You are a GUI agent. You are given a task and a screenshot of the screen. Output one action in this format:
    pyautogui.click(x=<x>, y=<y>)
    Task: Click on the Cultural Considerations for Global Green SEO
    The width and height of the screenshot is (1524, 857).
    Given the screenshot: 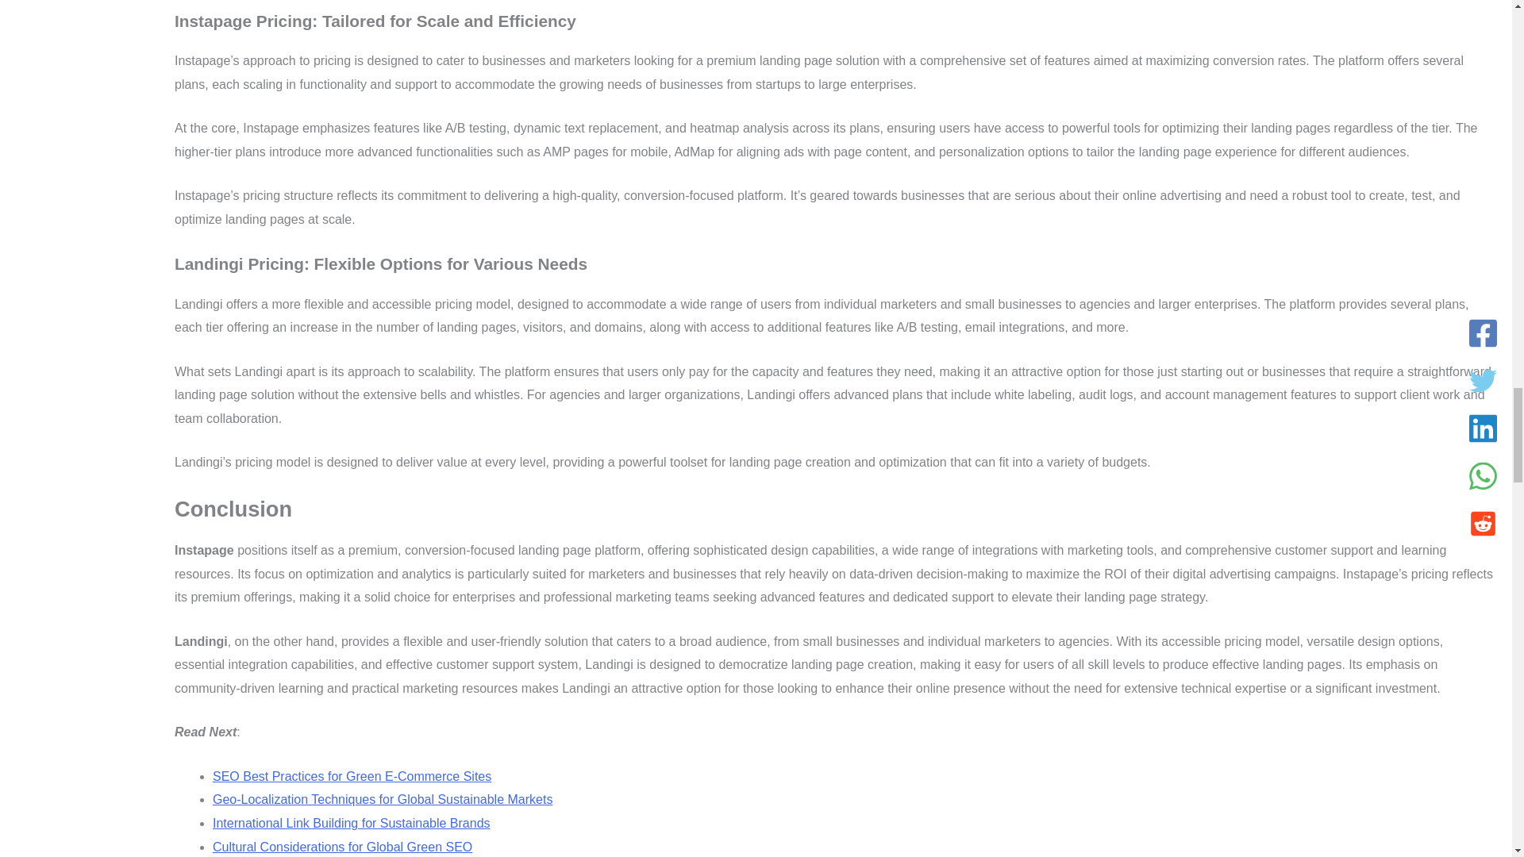 What is the action you would take?
    pyautogui.click(x=343, y=847)
    